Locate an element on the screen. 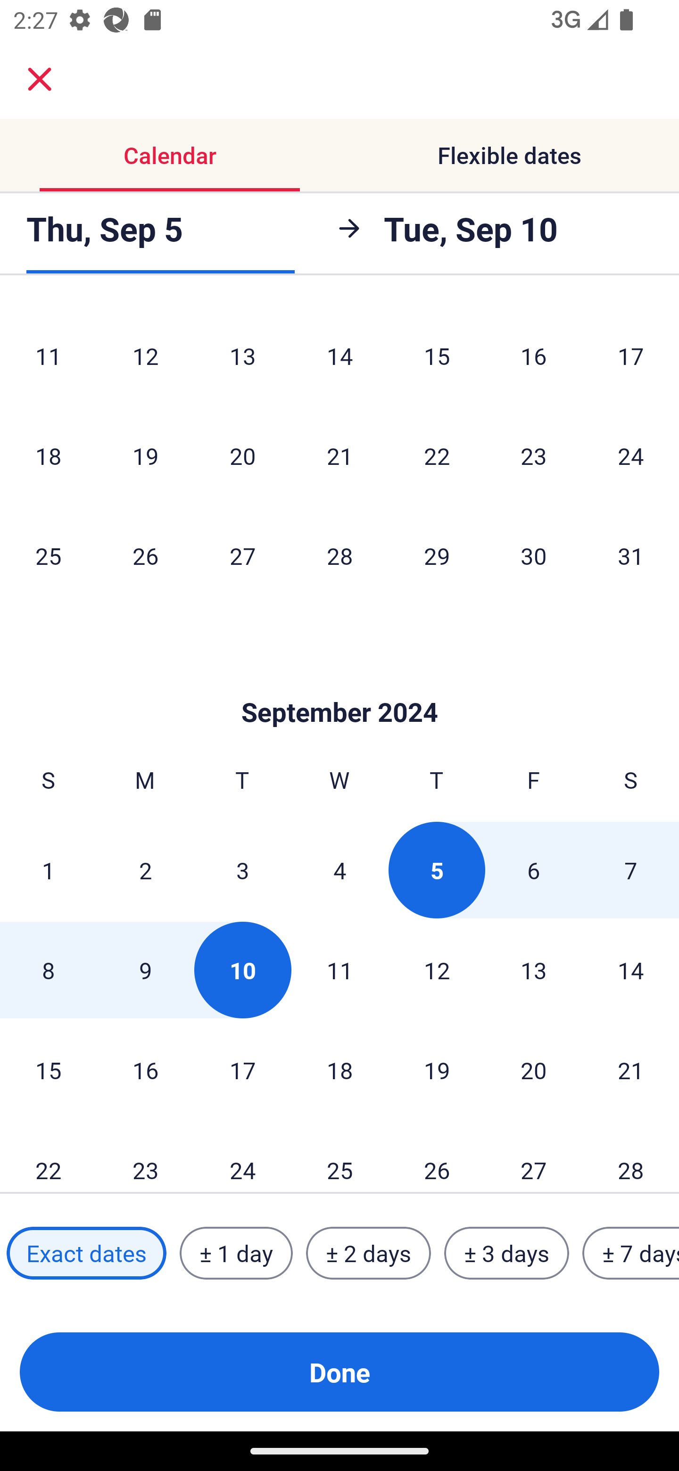 This screenshot has height=1471, width=679. 25 Sunday, August 25, 2024 is located at coordinates (48, 556).